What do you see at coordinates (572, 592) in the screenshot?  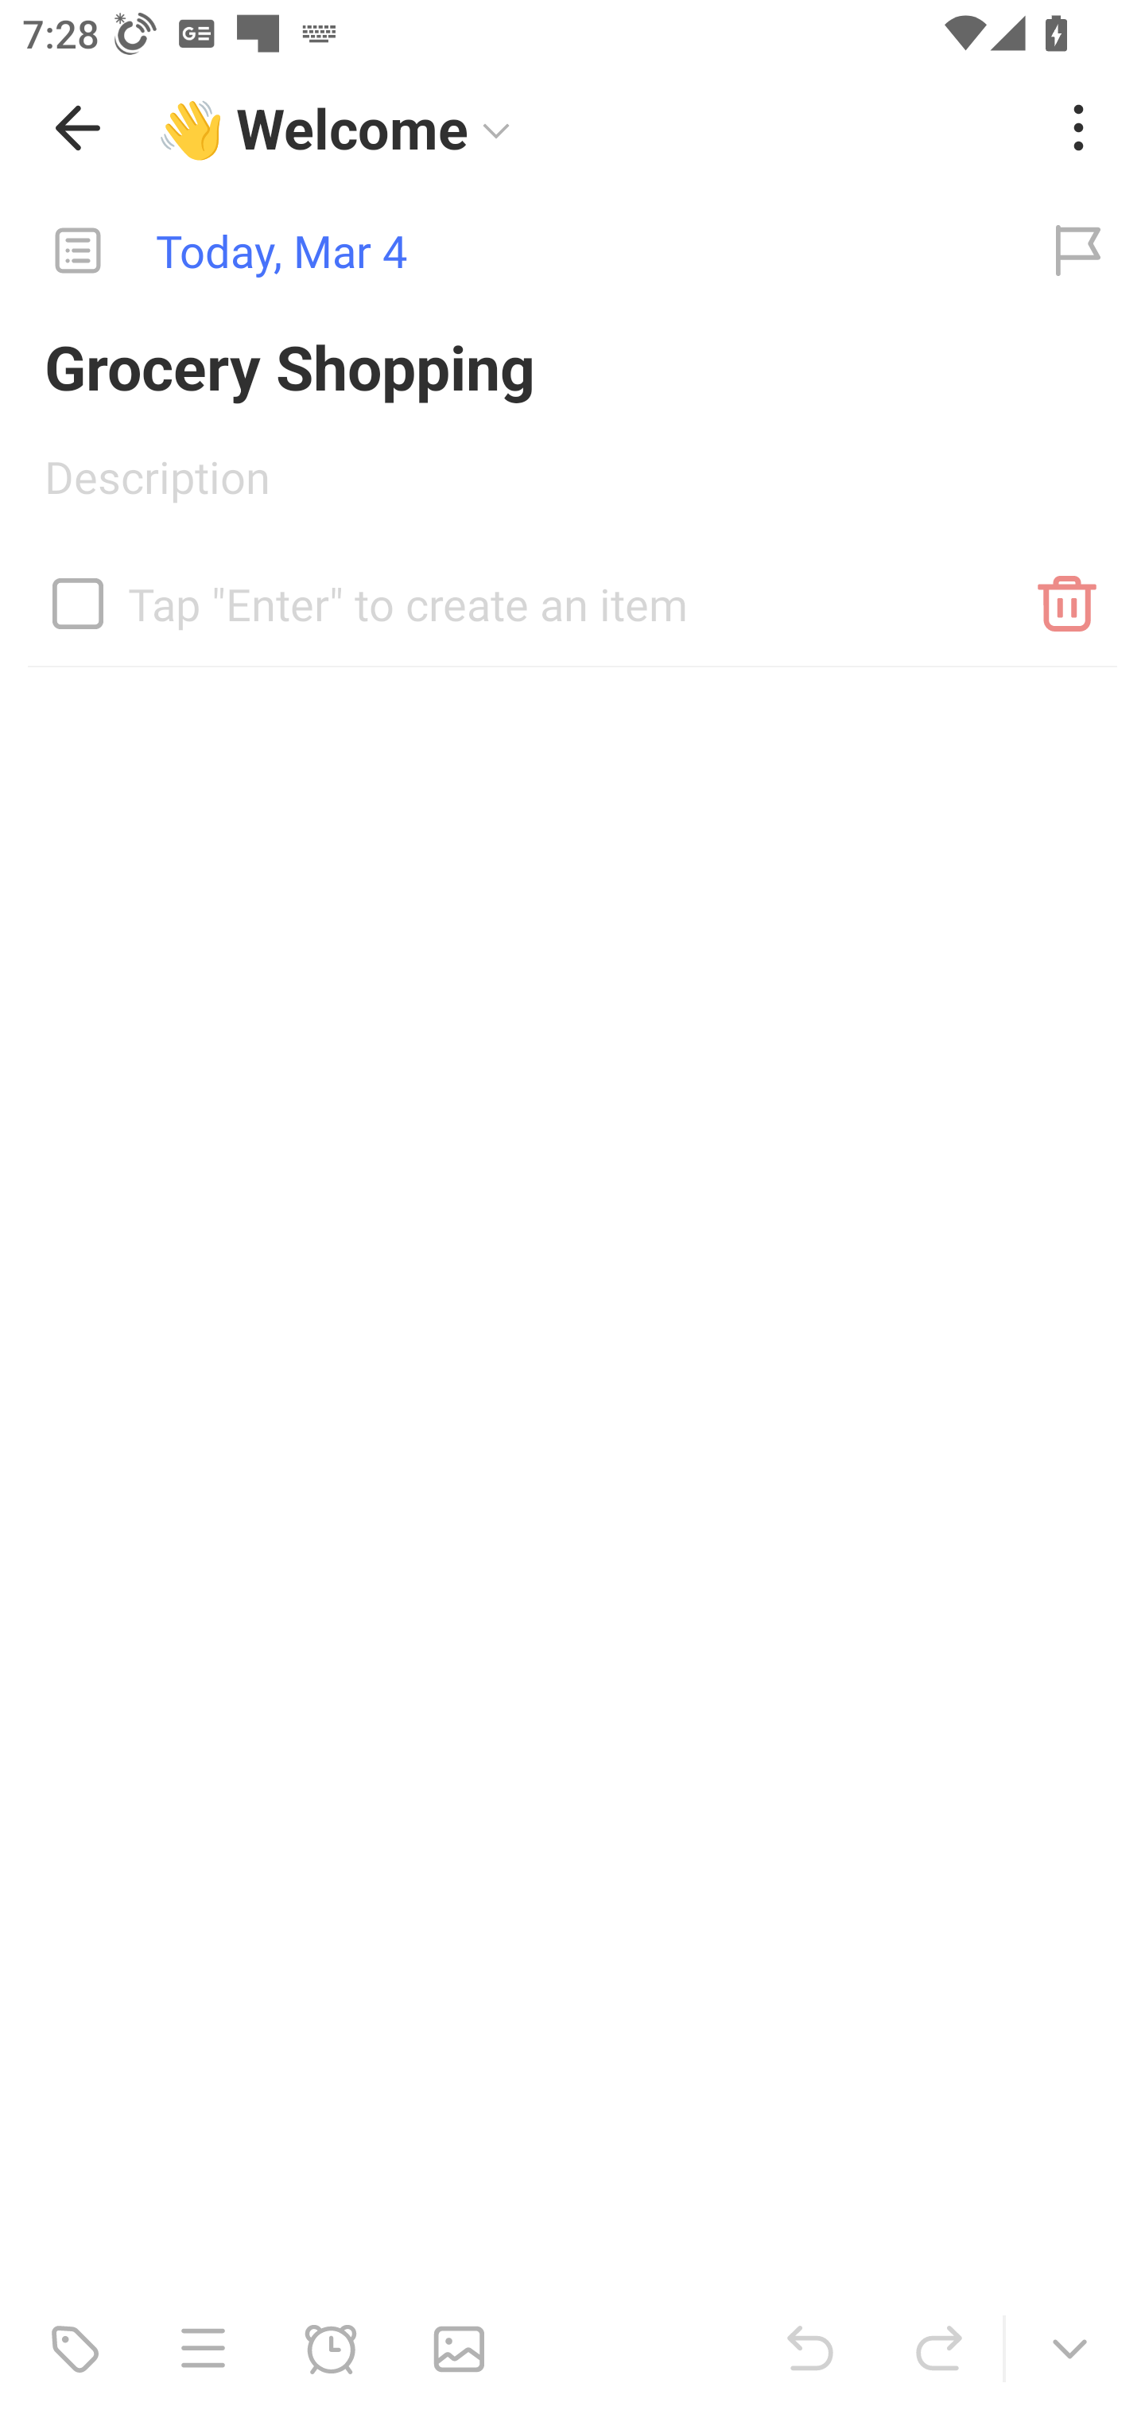 I see `Tap "Enter" to create an item` at bounding box center [572, 592].